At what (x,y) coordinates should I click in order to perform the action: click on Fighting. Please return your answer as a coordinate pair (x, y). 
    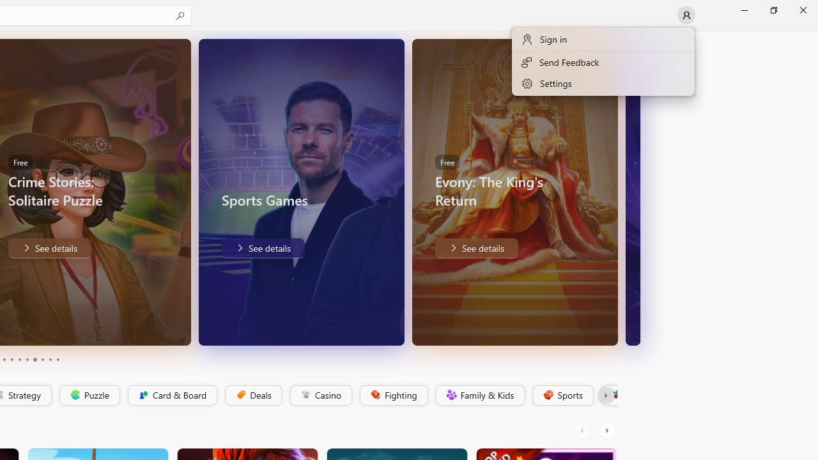
    Looking at the image, I should click on (392, 395).